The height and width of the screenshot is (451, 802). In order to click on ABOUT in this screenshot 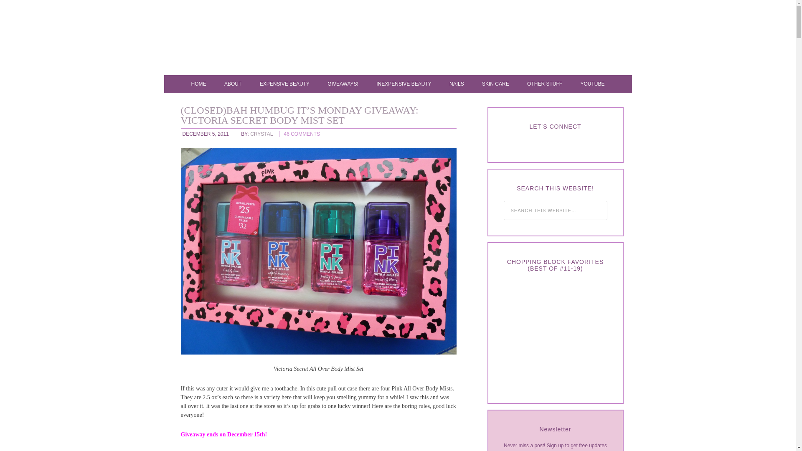, I will do `click(232, 84)`.